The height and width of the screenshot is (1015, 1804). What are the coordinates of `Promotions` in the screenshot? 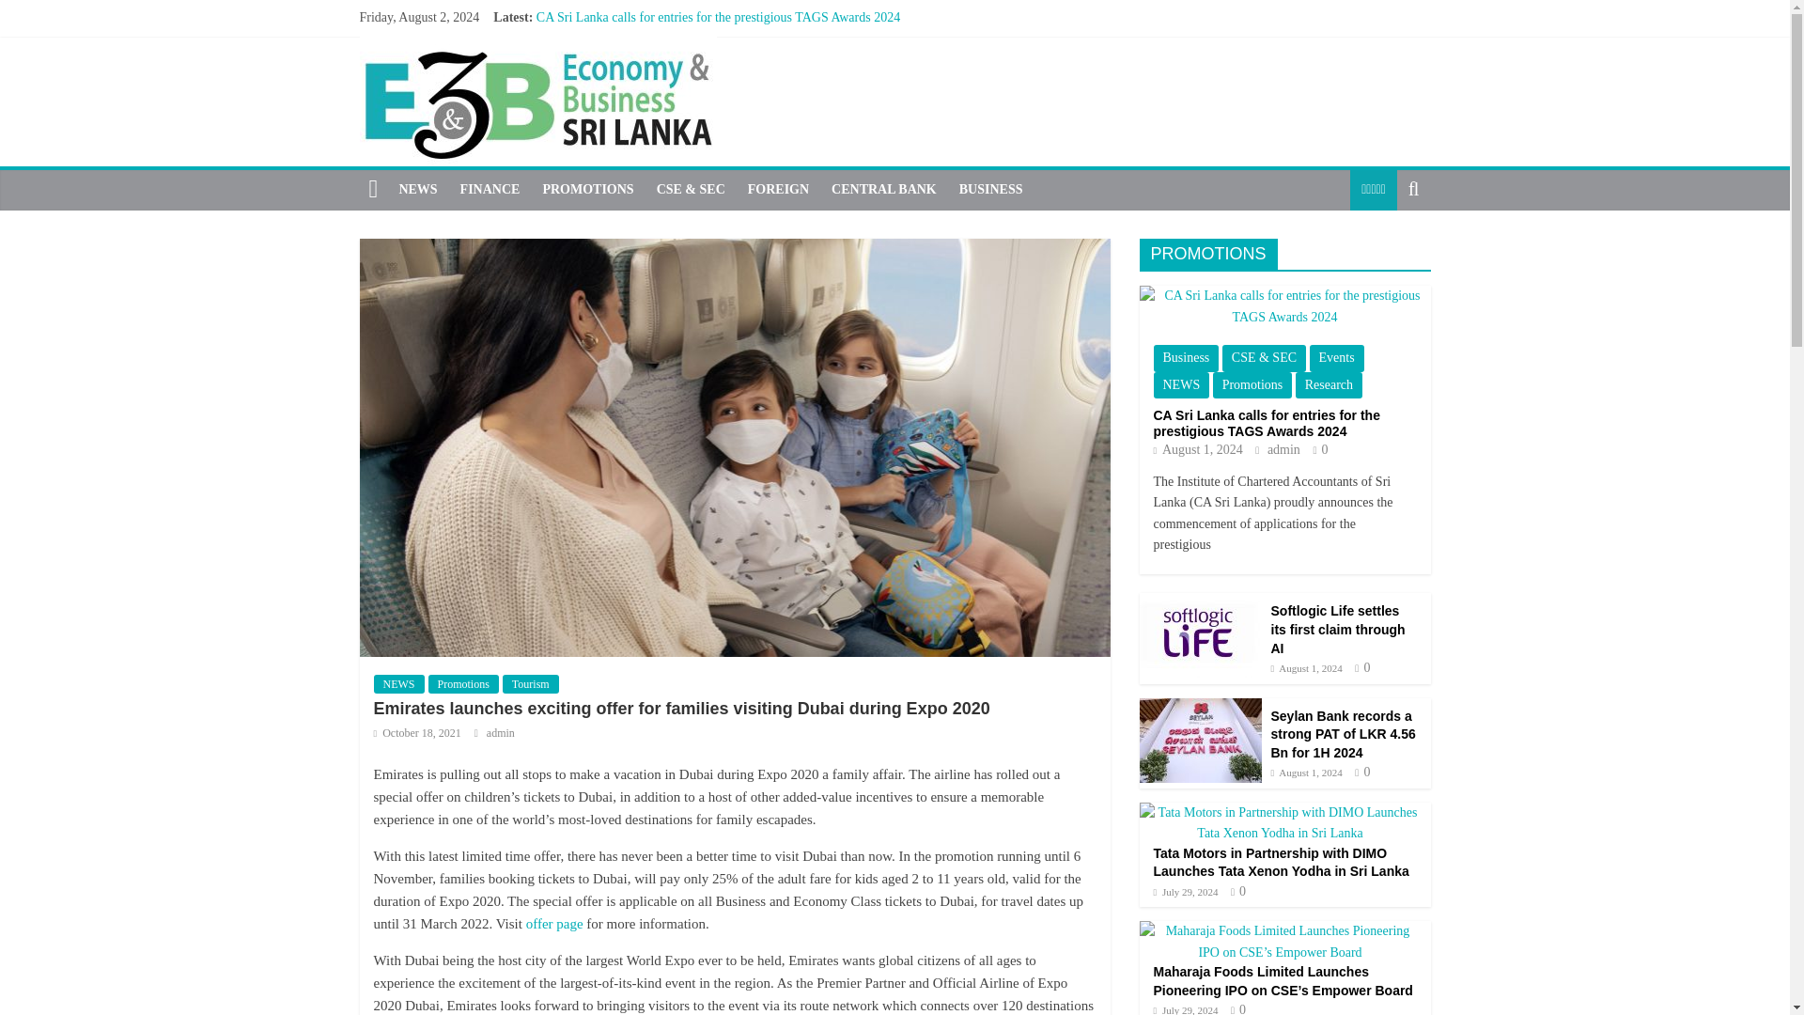 It's located at (464, 684).